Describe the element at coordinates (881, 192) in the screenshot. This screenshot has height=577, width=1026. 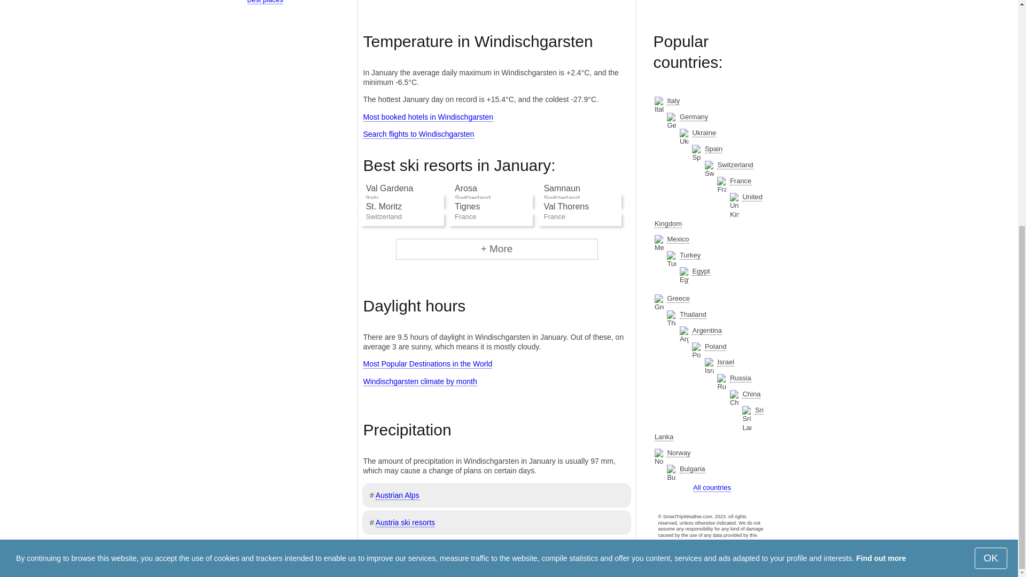
I see `Find out more` at that location.